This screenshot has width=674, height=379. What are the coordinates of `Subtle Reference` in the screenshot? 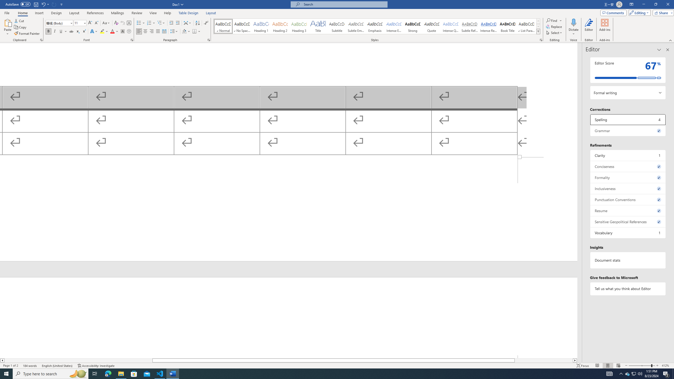 It's located at (470, 26).